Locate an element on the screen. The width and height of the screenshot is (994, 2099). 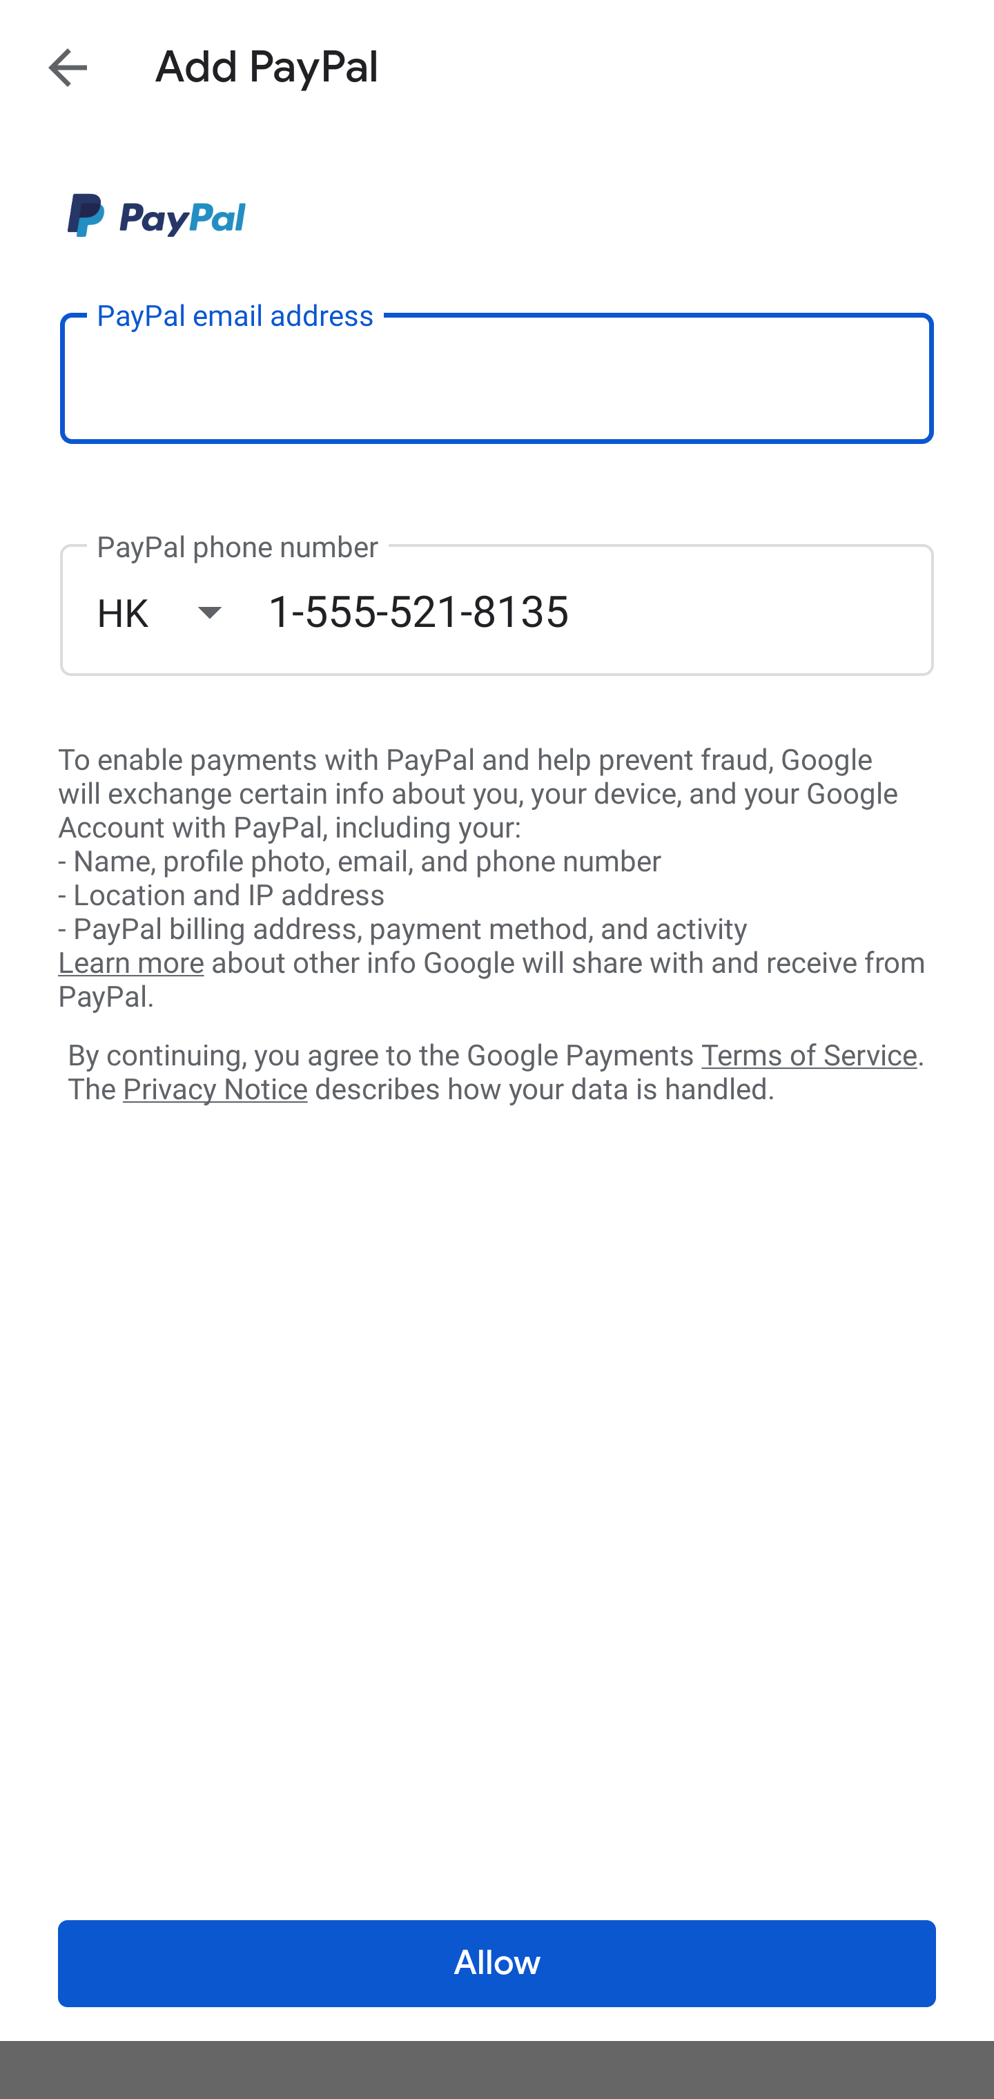
Terms of Service is located at coordinates (809, 1054).